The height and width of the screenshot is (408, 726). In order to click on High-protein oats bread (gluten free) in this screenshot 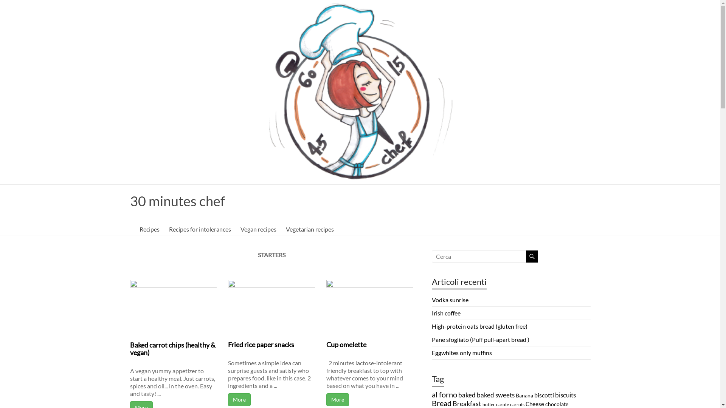, I will do `click(479, 326)`.